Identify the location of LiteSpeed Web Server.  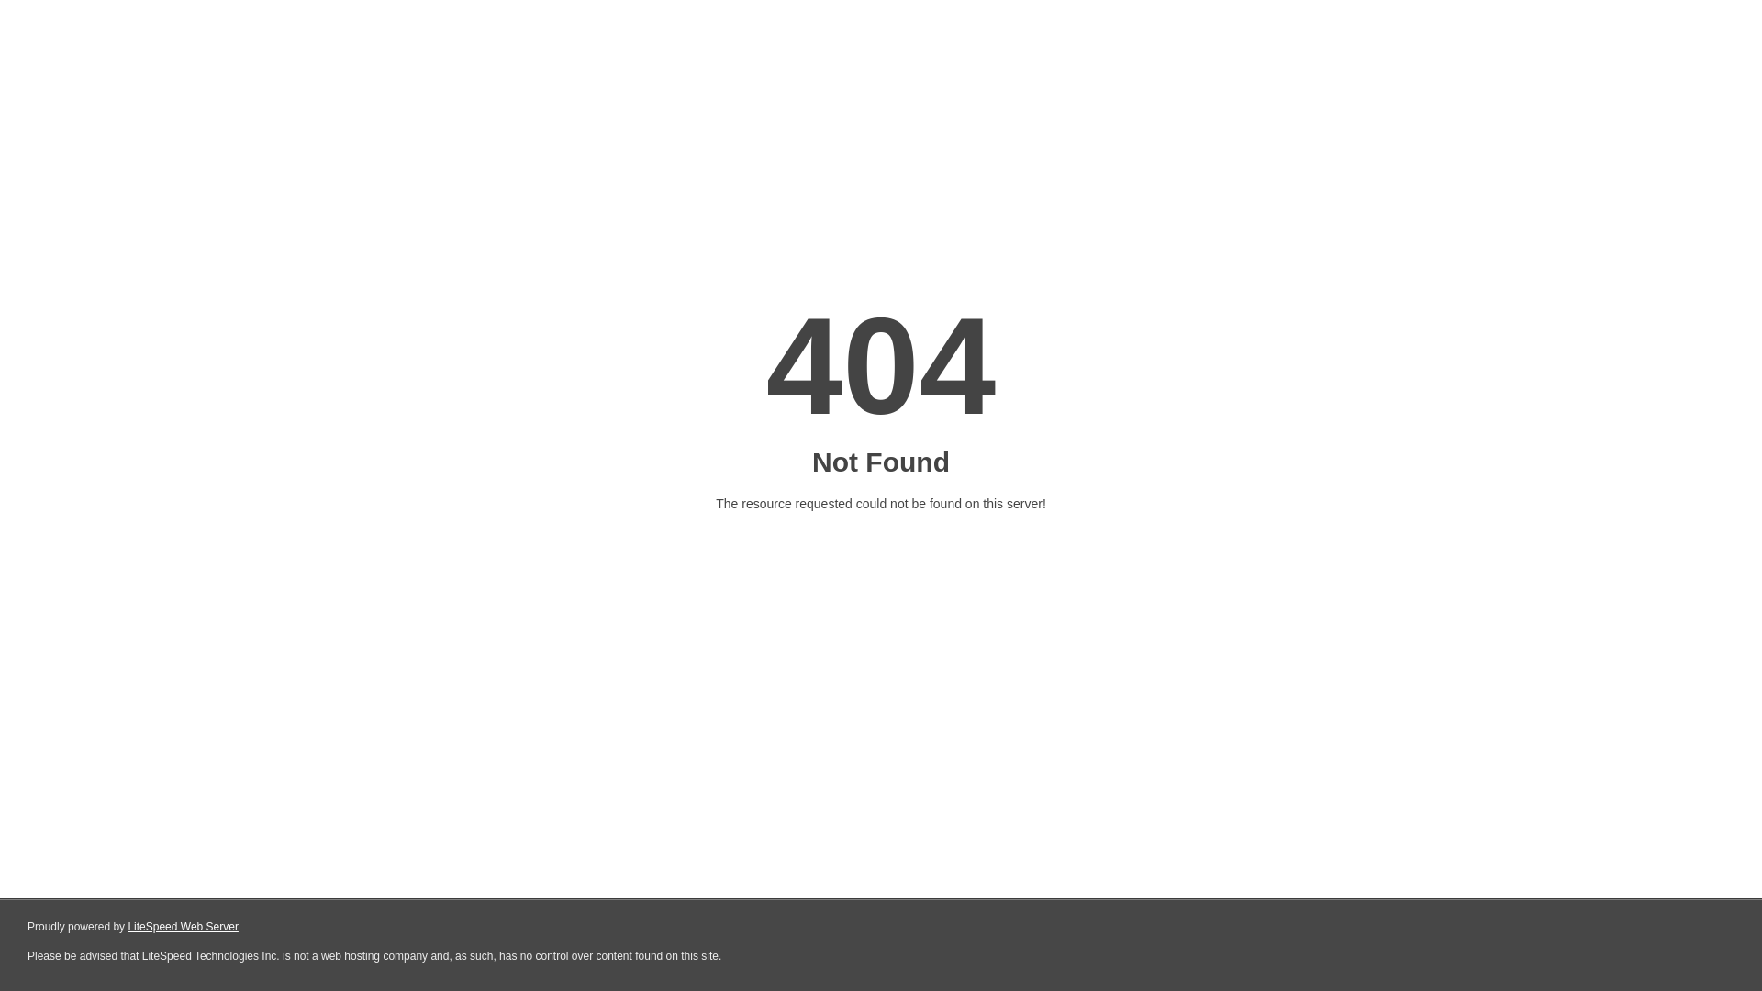
(184, 927).